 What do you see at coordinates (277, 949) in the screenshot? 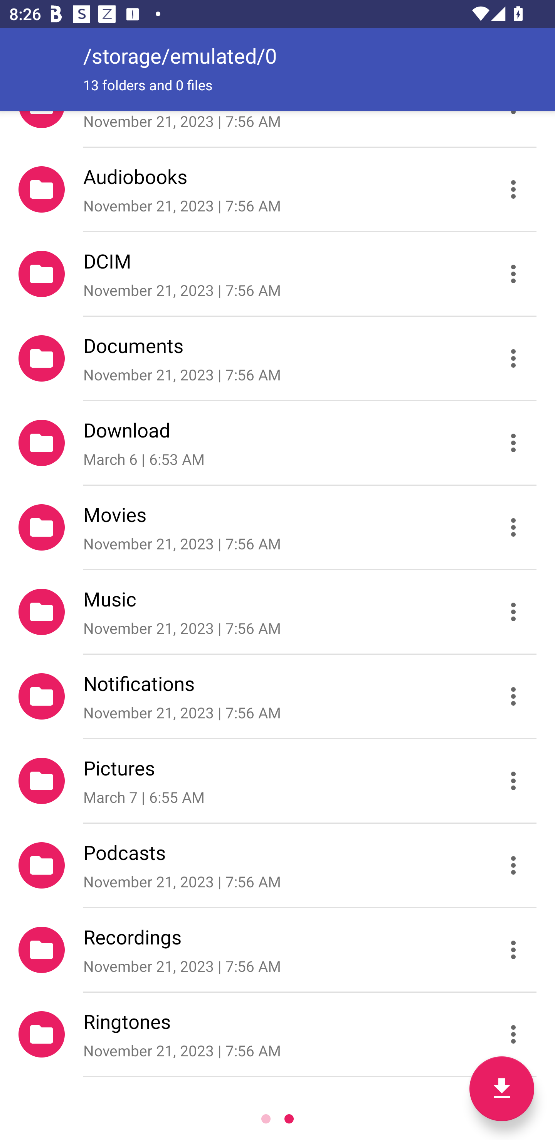
I see `Recordings November 21, 2023 | 7:56 AM` at bounding box center [277, 949].